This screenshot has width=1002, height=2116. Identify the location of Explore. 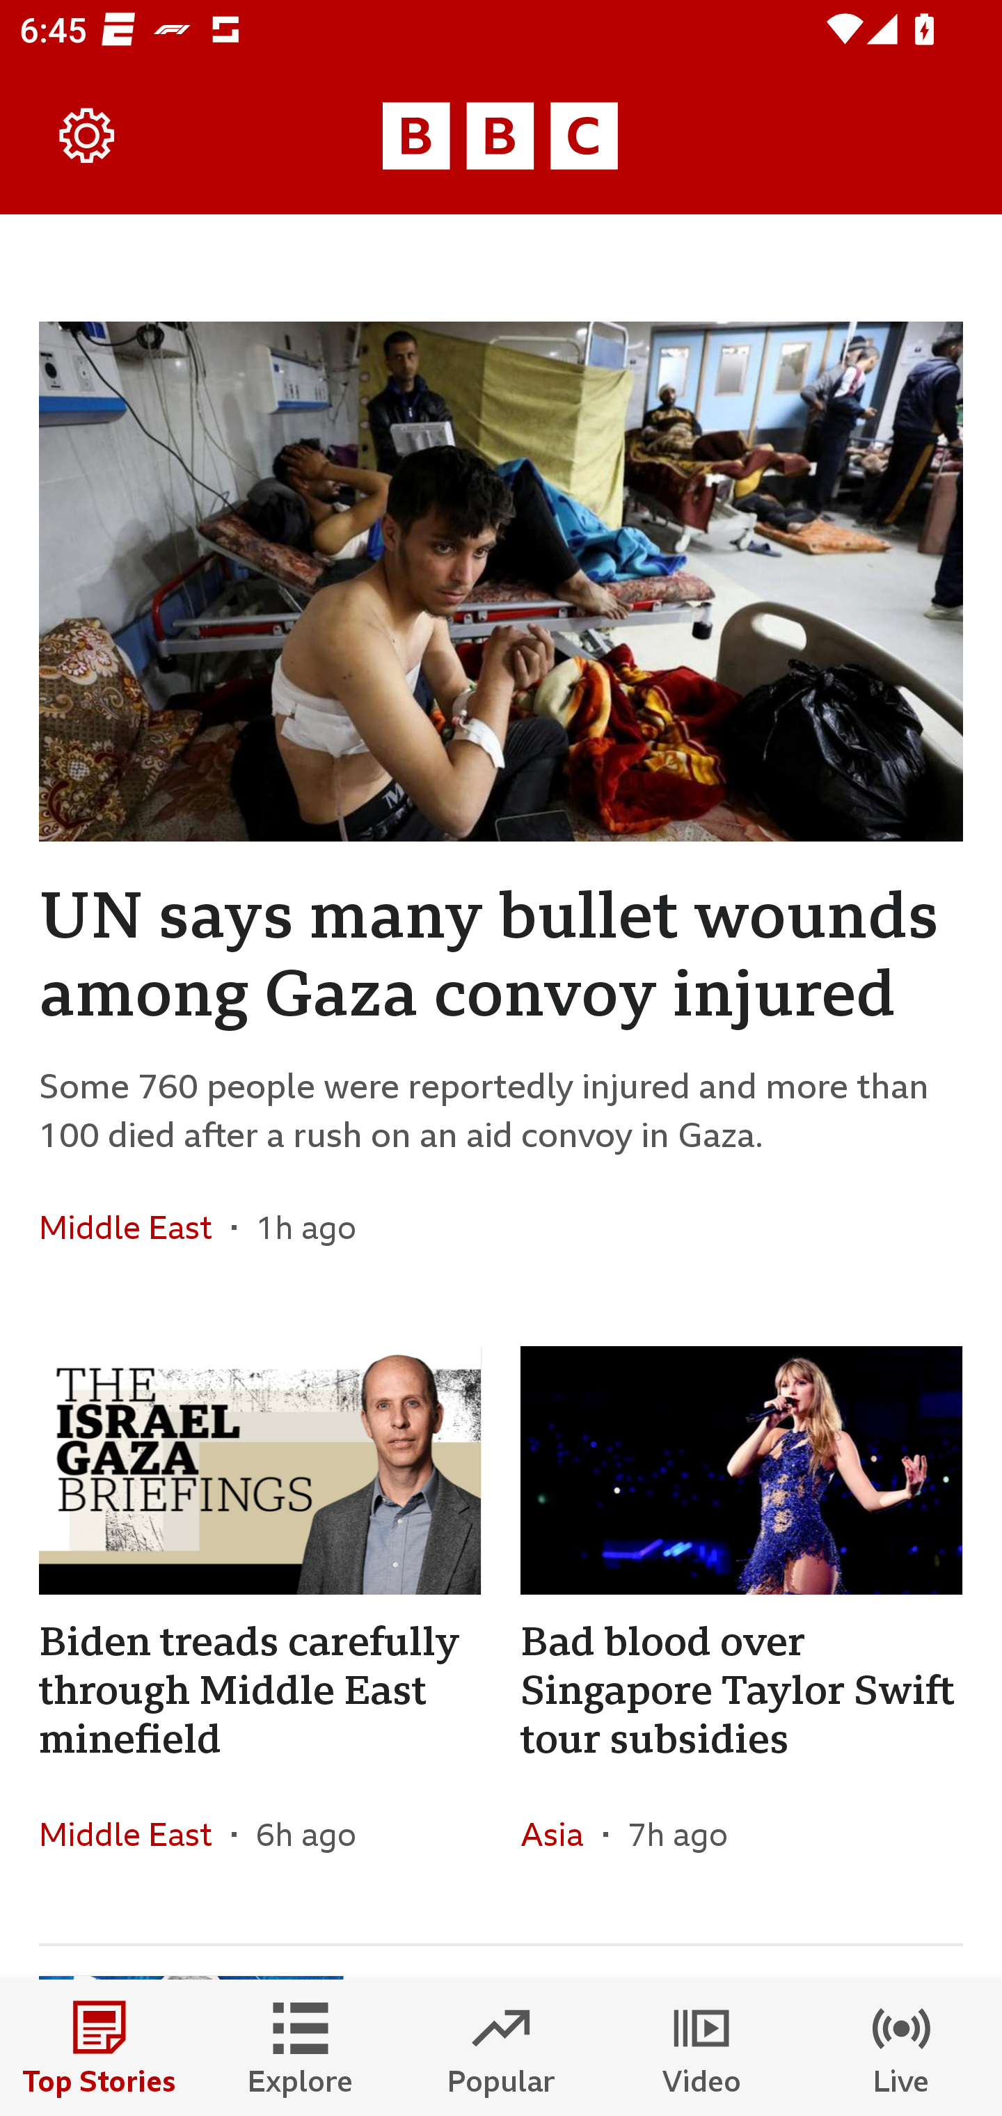
(301, 2048).